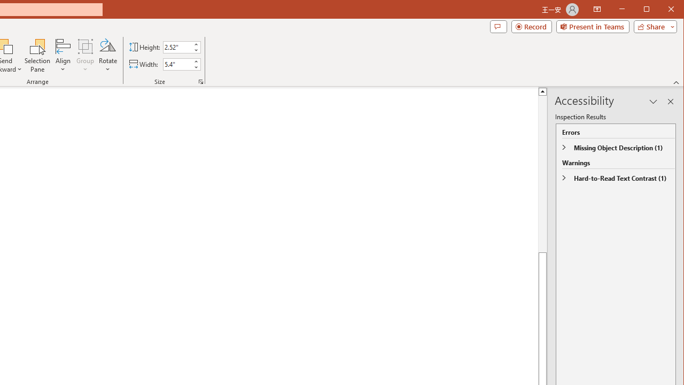 This screenshot has width=684, height=385. Describe the element at coordinates (37, 56) in the screenshot. I see `Selection Pane...` at that location.